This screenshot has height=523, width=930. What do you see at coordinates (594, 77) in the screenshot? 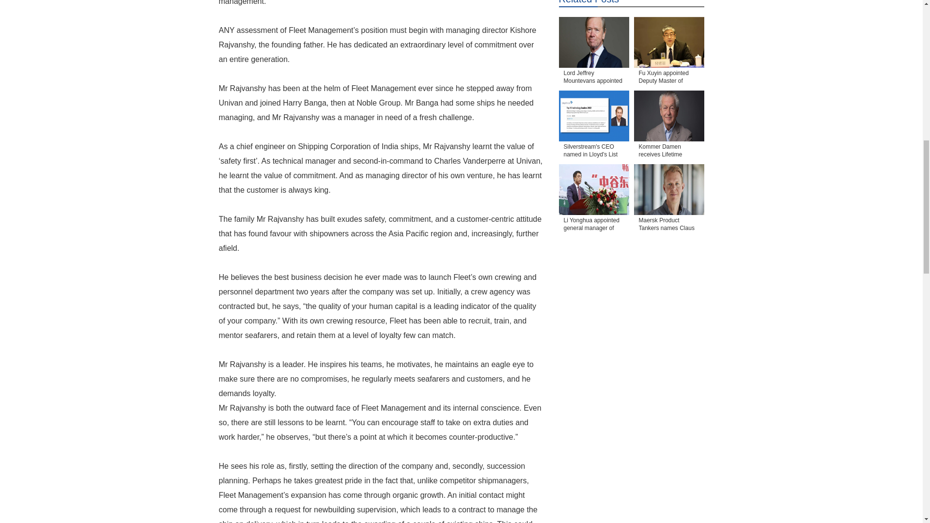
I see `Lord Jeffrey Mountevans appointed new Baltic Exchan` at bounding box center [594, 77].